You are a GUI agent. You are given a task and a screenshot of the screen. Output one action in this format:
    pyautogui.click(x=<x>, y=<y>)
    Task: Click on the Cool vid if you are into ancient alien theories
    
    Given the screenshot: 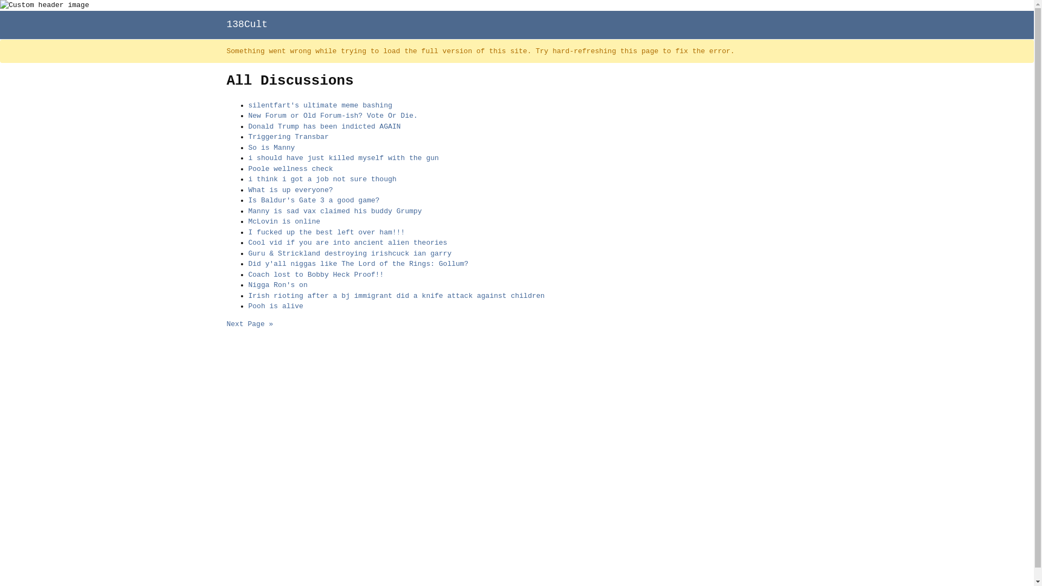 What is the action you would take?
    pyautogui.click(x=348, y=243)
    